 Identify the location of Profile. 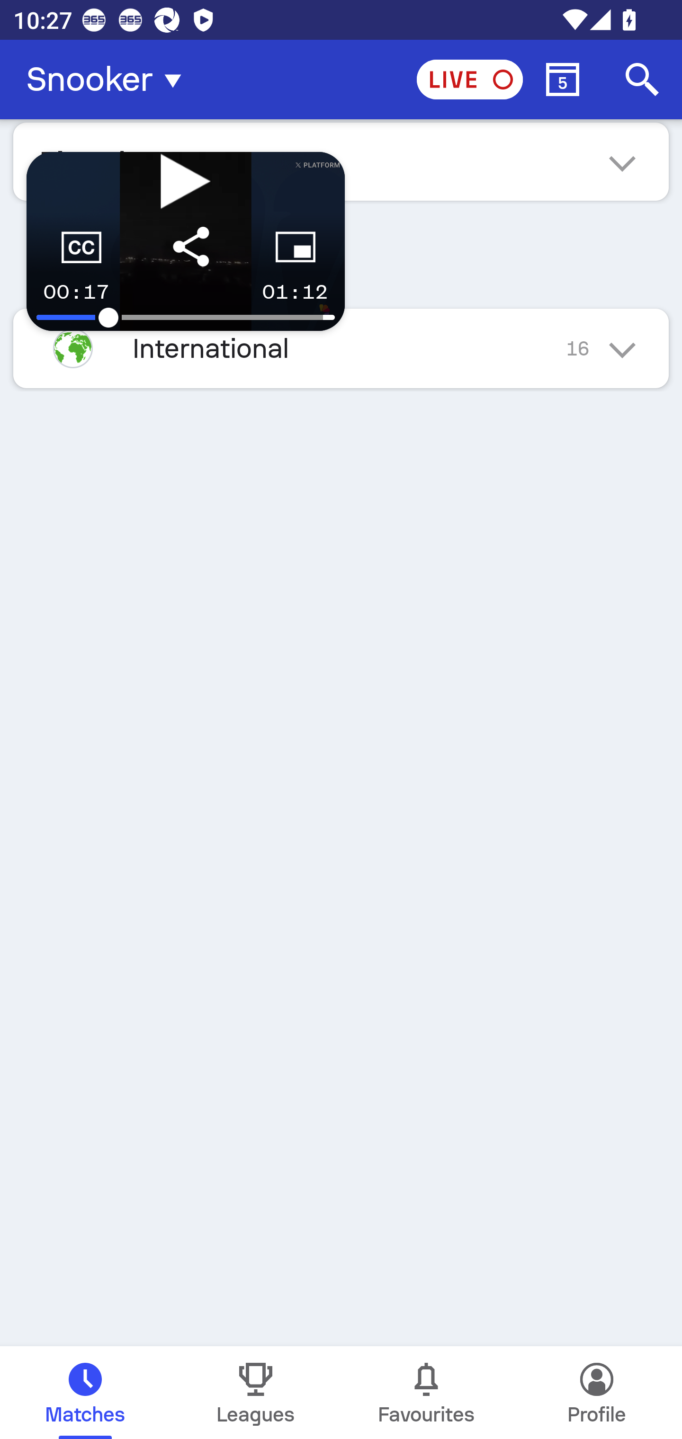
(597, 1393).